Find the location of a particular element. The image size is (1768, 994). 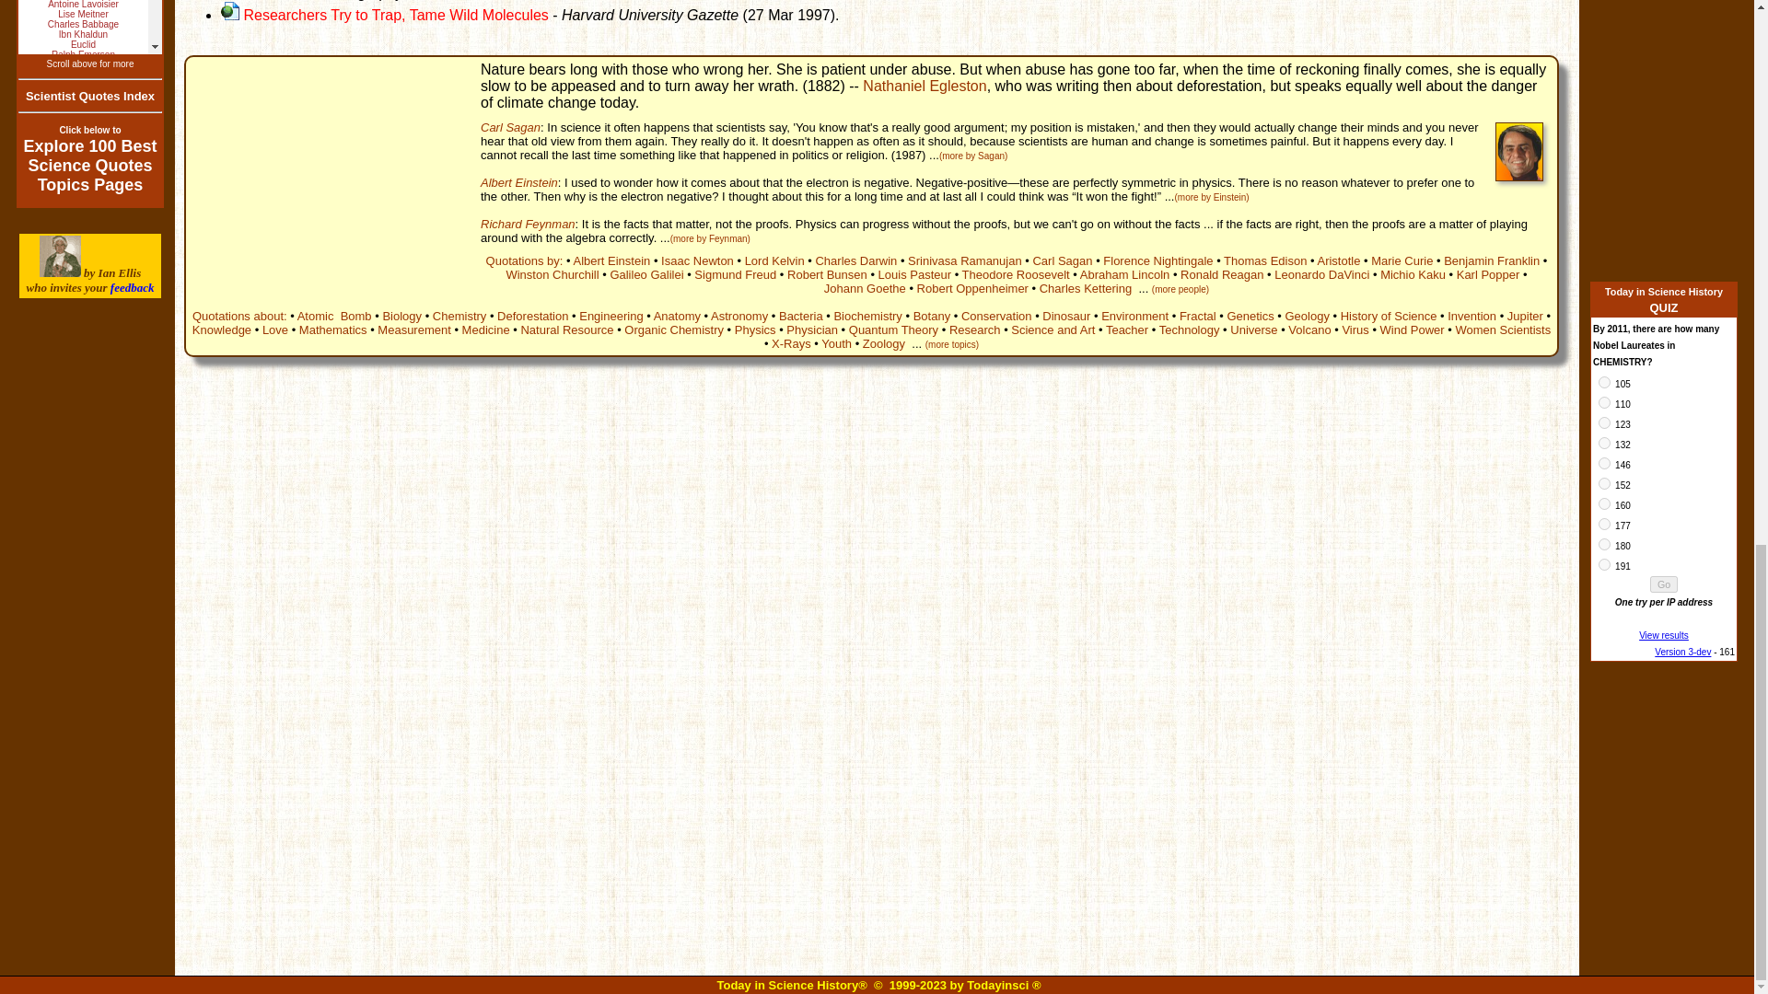

Quotations by: is located at coordinates (525, 260).